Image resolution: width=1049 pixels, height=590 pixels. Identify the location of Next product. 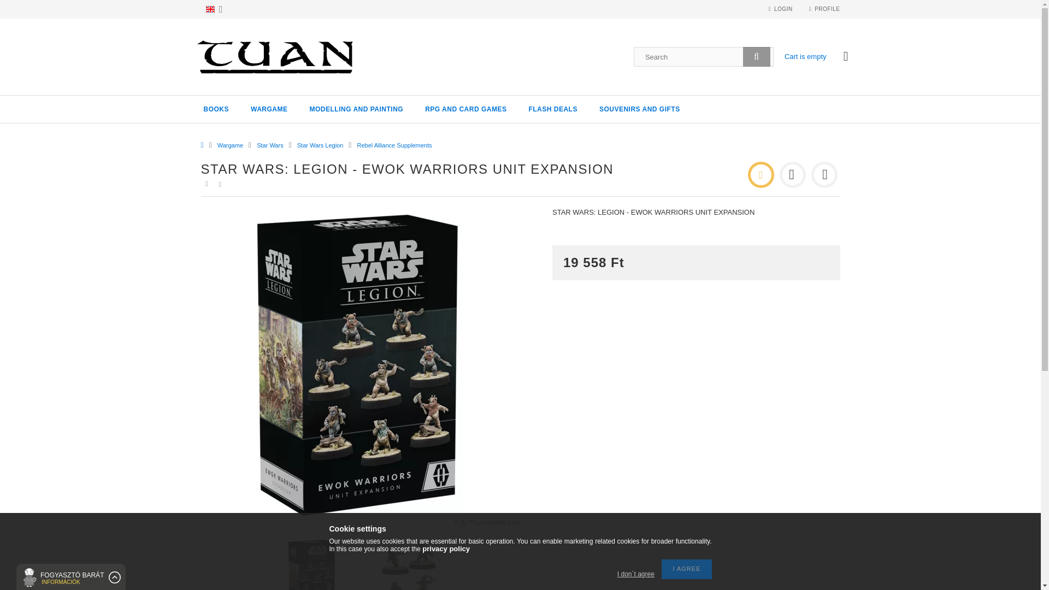
(824, 175).